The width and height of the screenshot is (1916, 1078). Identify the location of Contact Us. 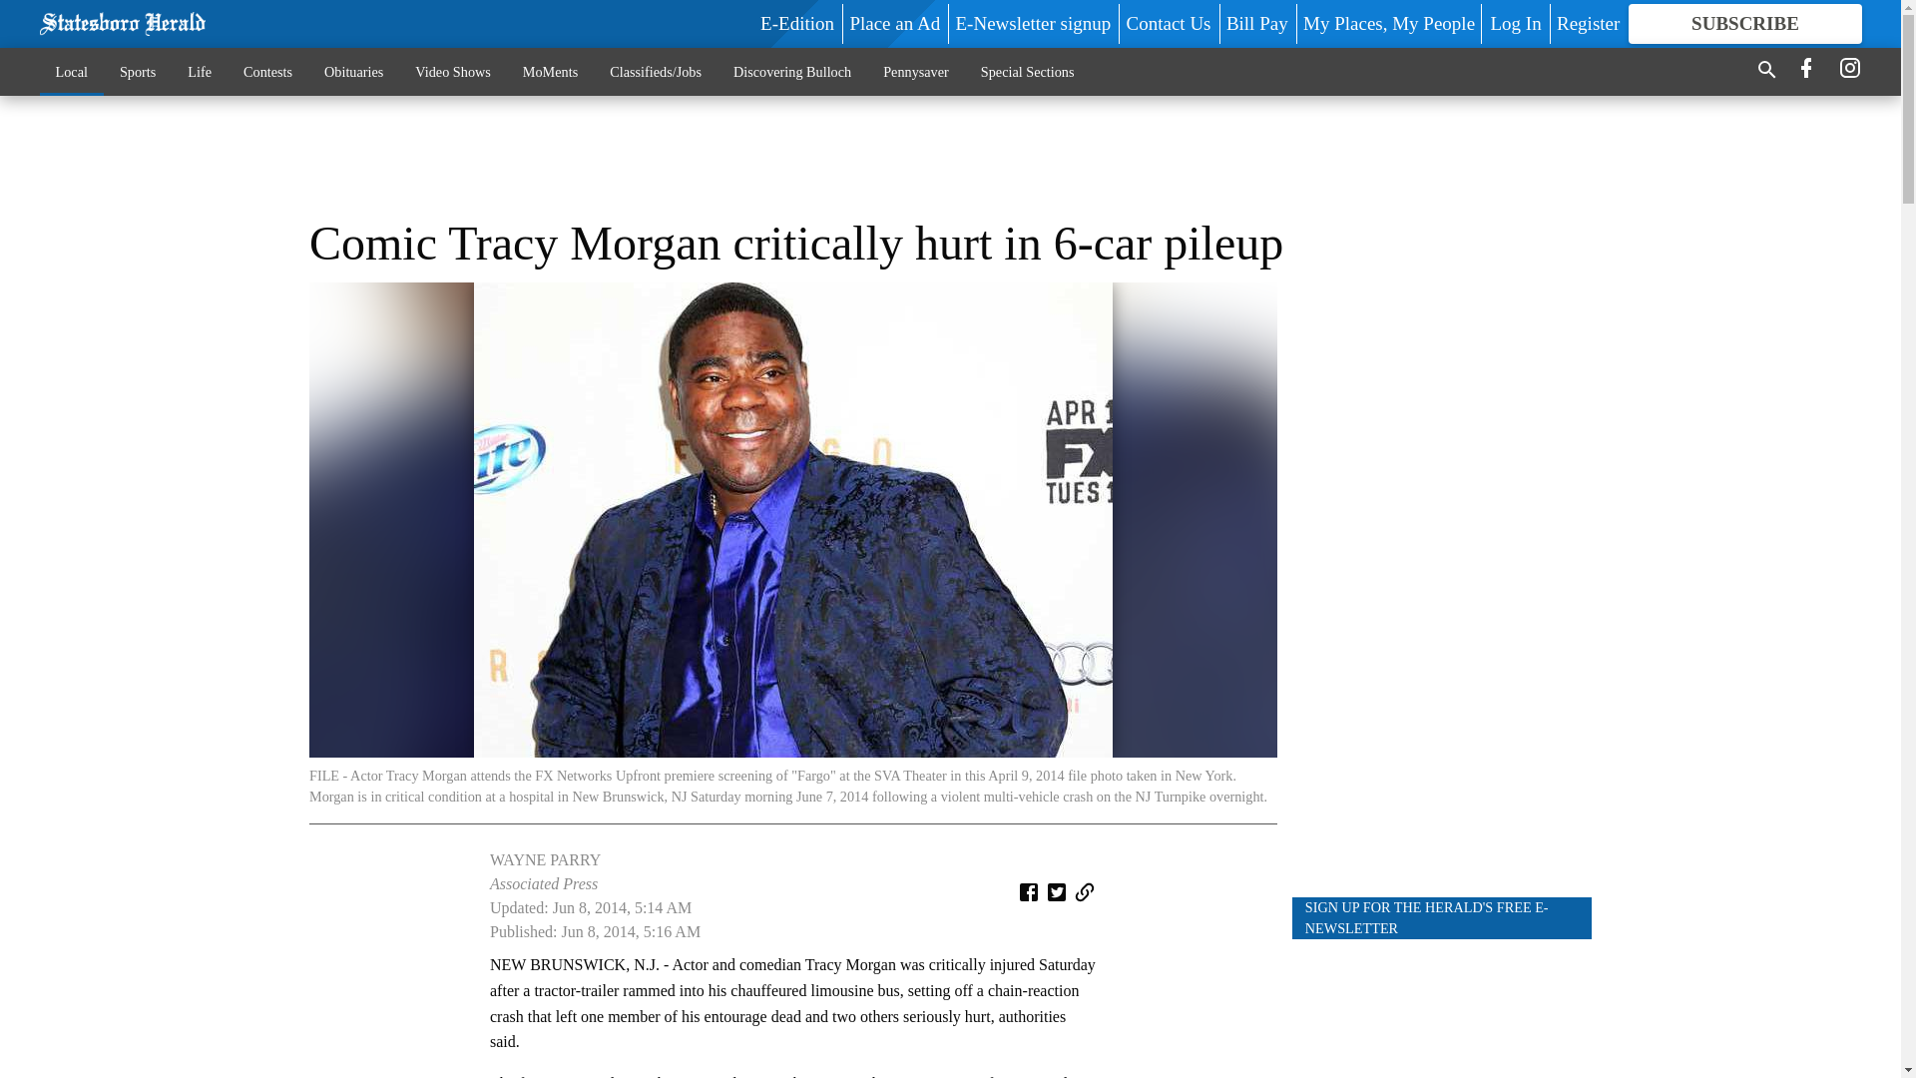
(1168, 23).